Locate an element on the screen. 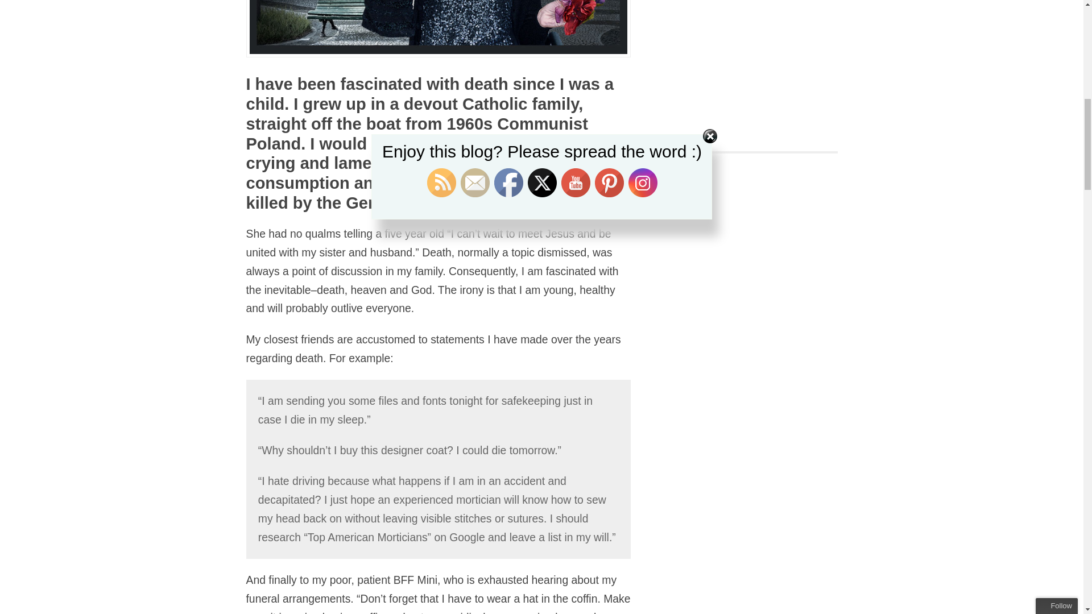 The image size is (1092, 614). Advertisement is located at coordinates (760, 61).